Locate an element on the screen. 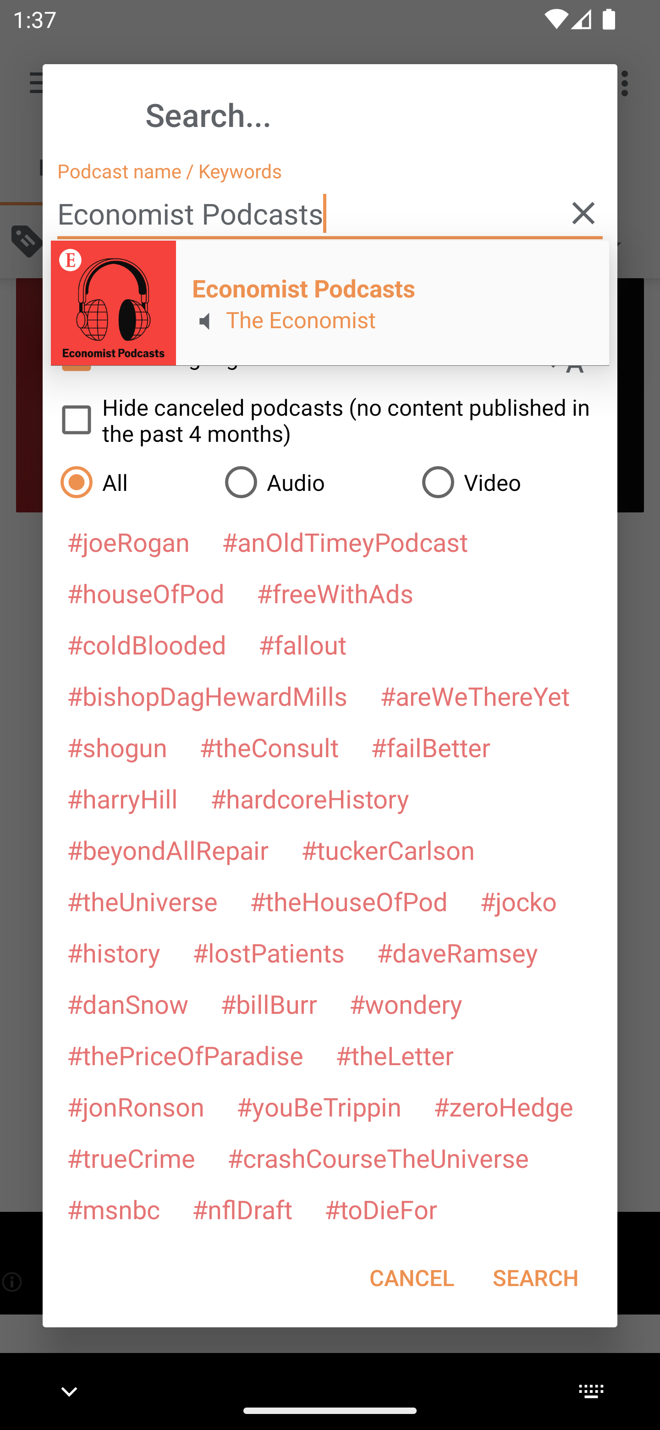 Image resolution: width=660 pixels, height=1430 pixels. CANCEL is located at coordinates (412, 1277).